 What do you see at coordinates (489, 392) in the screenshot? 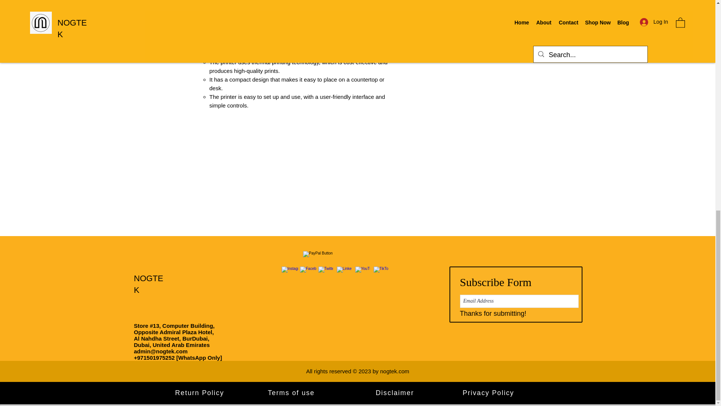
I see `Privacy Policy` at bounding box center [489, 392].